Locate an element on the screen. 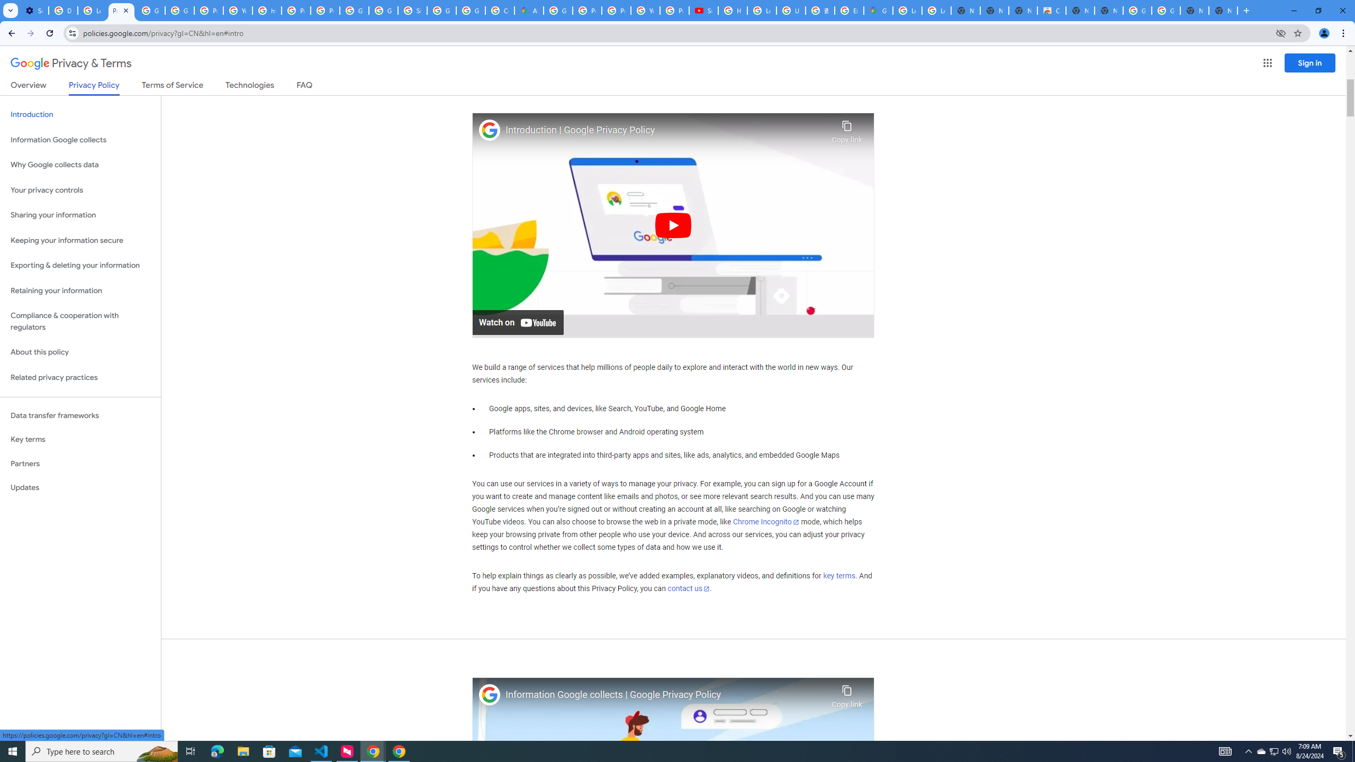 The width and height of the screenshot is (1355, 762). Privacy Policy is located at coordinates (93, 88).